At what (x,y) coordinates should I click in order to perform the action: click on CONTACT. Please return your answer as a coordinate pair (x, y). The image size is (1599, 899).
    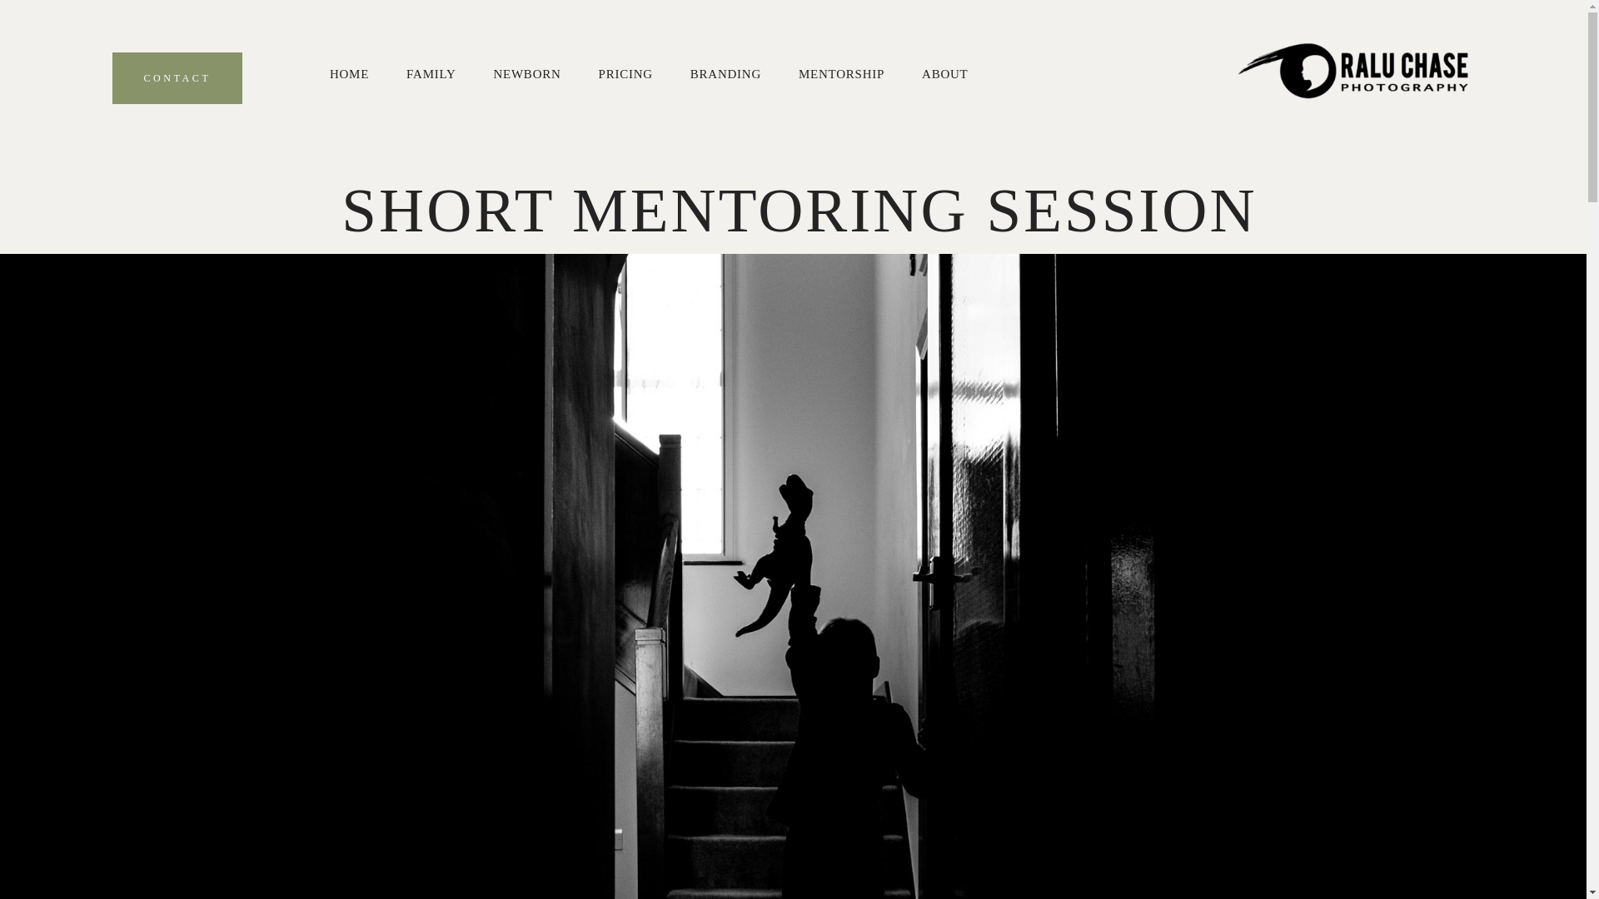
    Looking at the image, I should click on (177, 78).